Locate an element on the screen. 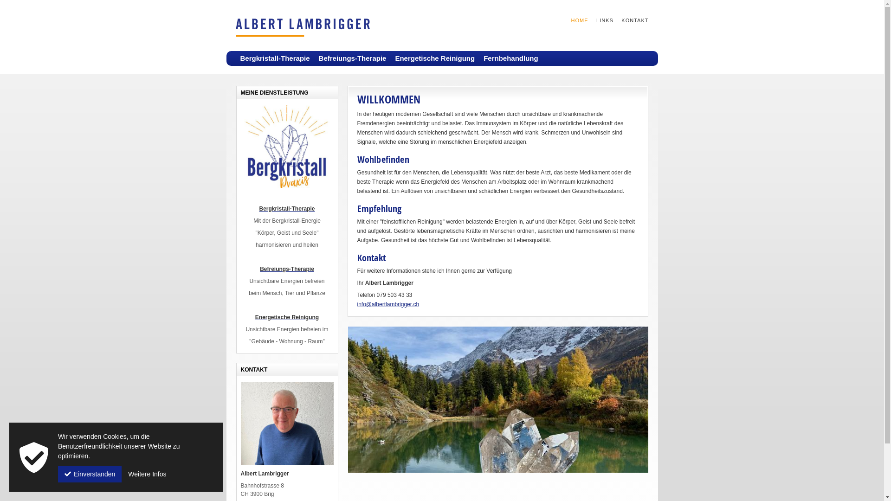  Weitere Infos is located at coordinates (147, 474).